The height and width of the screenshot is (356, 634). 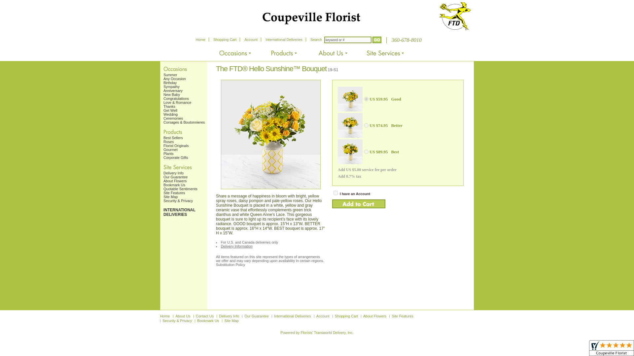 What do you see at coordinates (335, 193) in the screenshot?
I see `Yes` at bounding box center [335, 193].